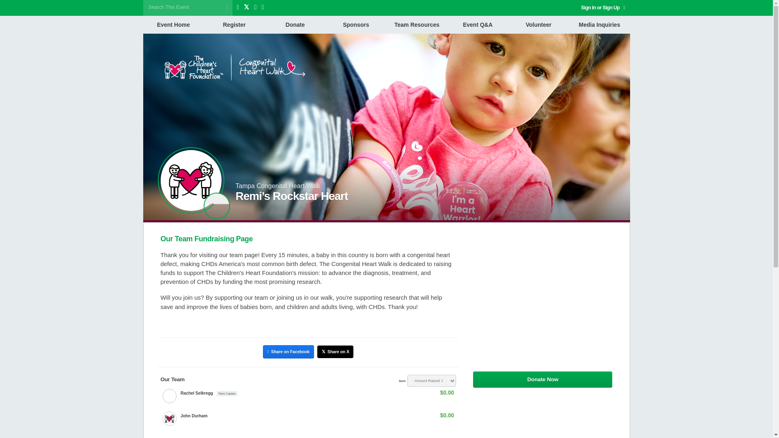 The height and width of the screenshot is (438, 779). I want to click on Tampa Congenital Heart Walk, so click(278, 186).